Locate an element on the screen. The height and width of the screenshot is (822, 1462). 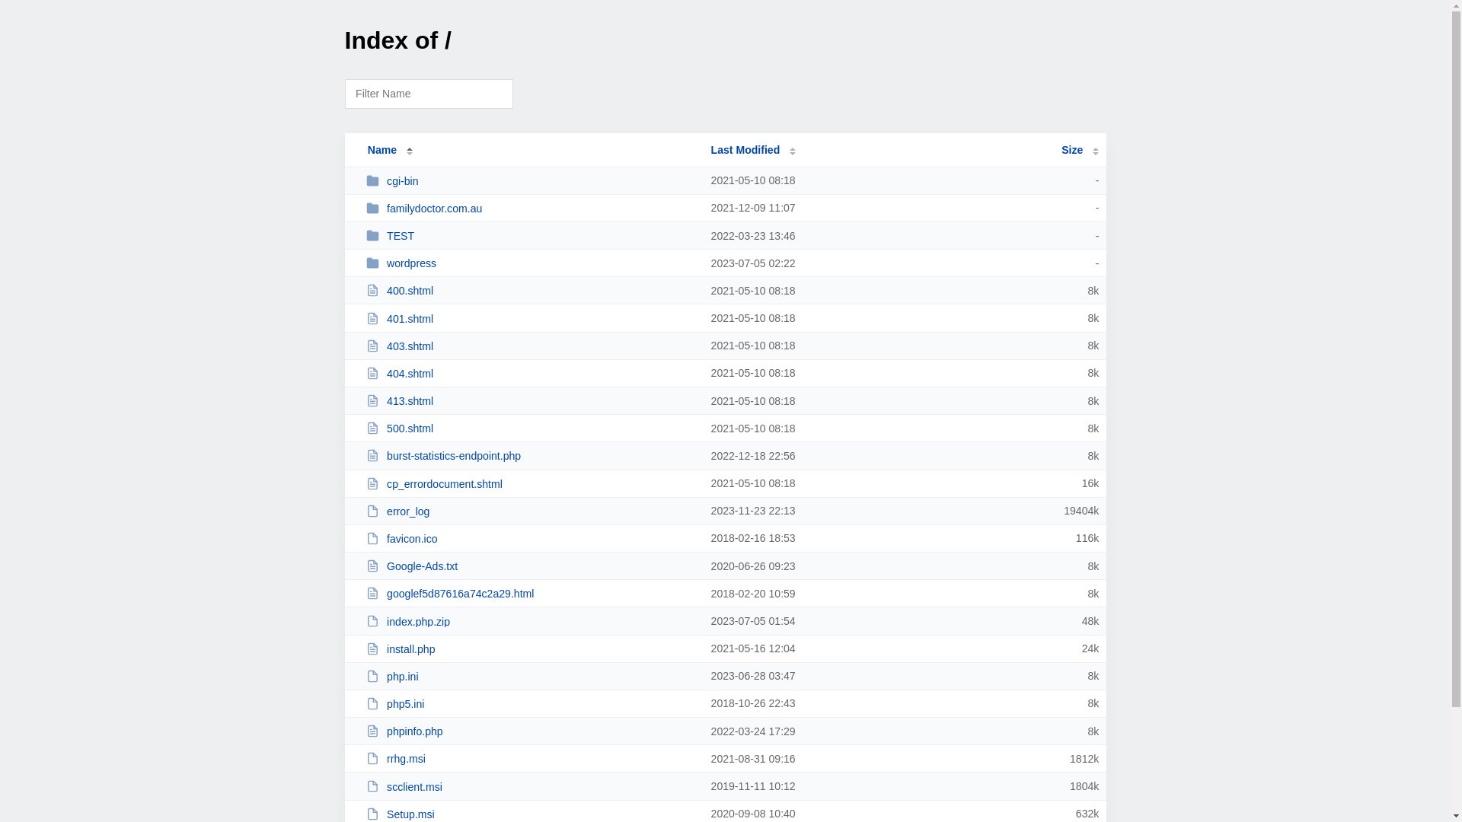
Last Modified is located at coordinates (754, 150).